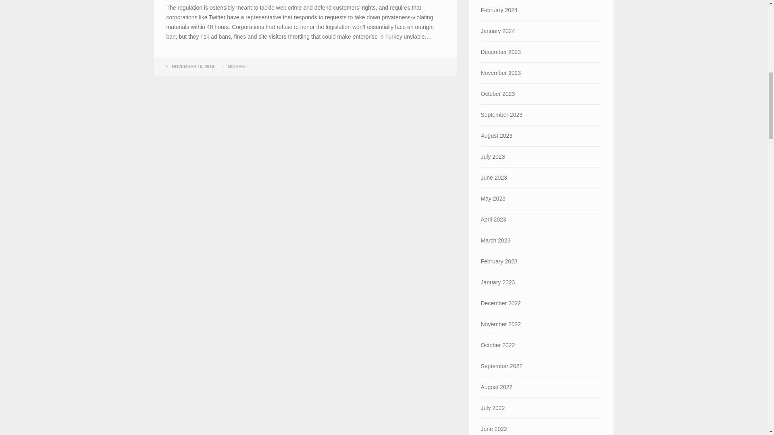 Image resolution: width=774 pixels, height=435 pixels. I want to click on December 2022, so click(541, 303).